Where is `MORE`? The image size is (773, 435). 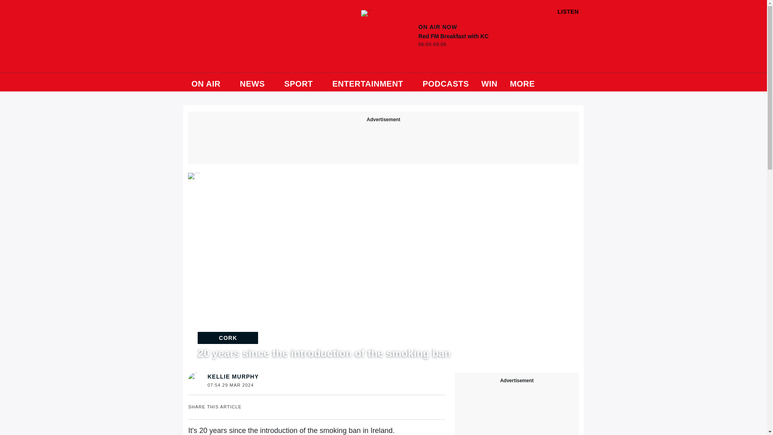
MORE is located at coordinates (525, 82).